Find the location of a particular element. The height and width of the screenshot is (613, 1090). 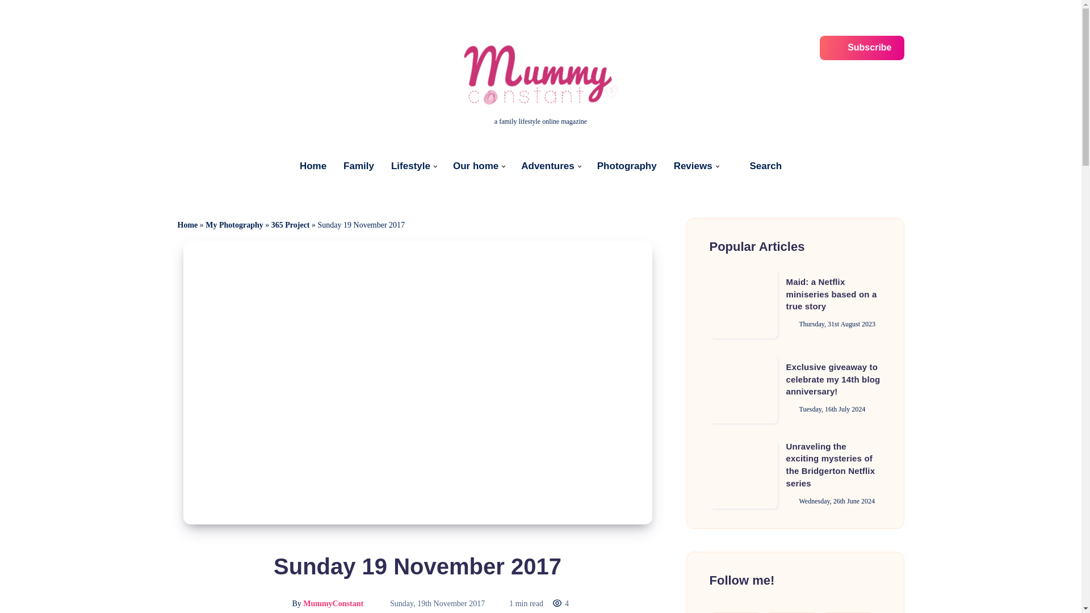

Photography is located at coordinates (627, 166).